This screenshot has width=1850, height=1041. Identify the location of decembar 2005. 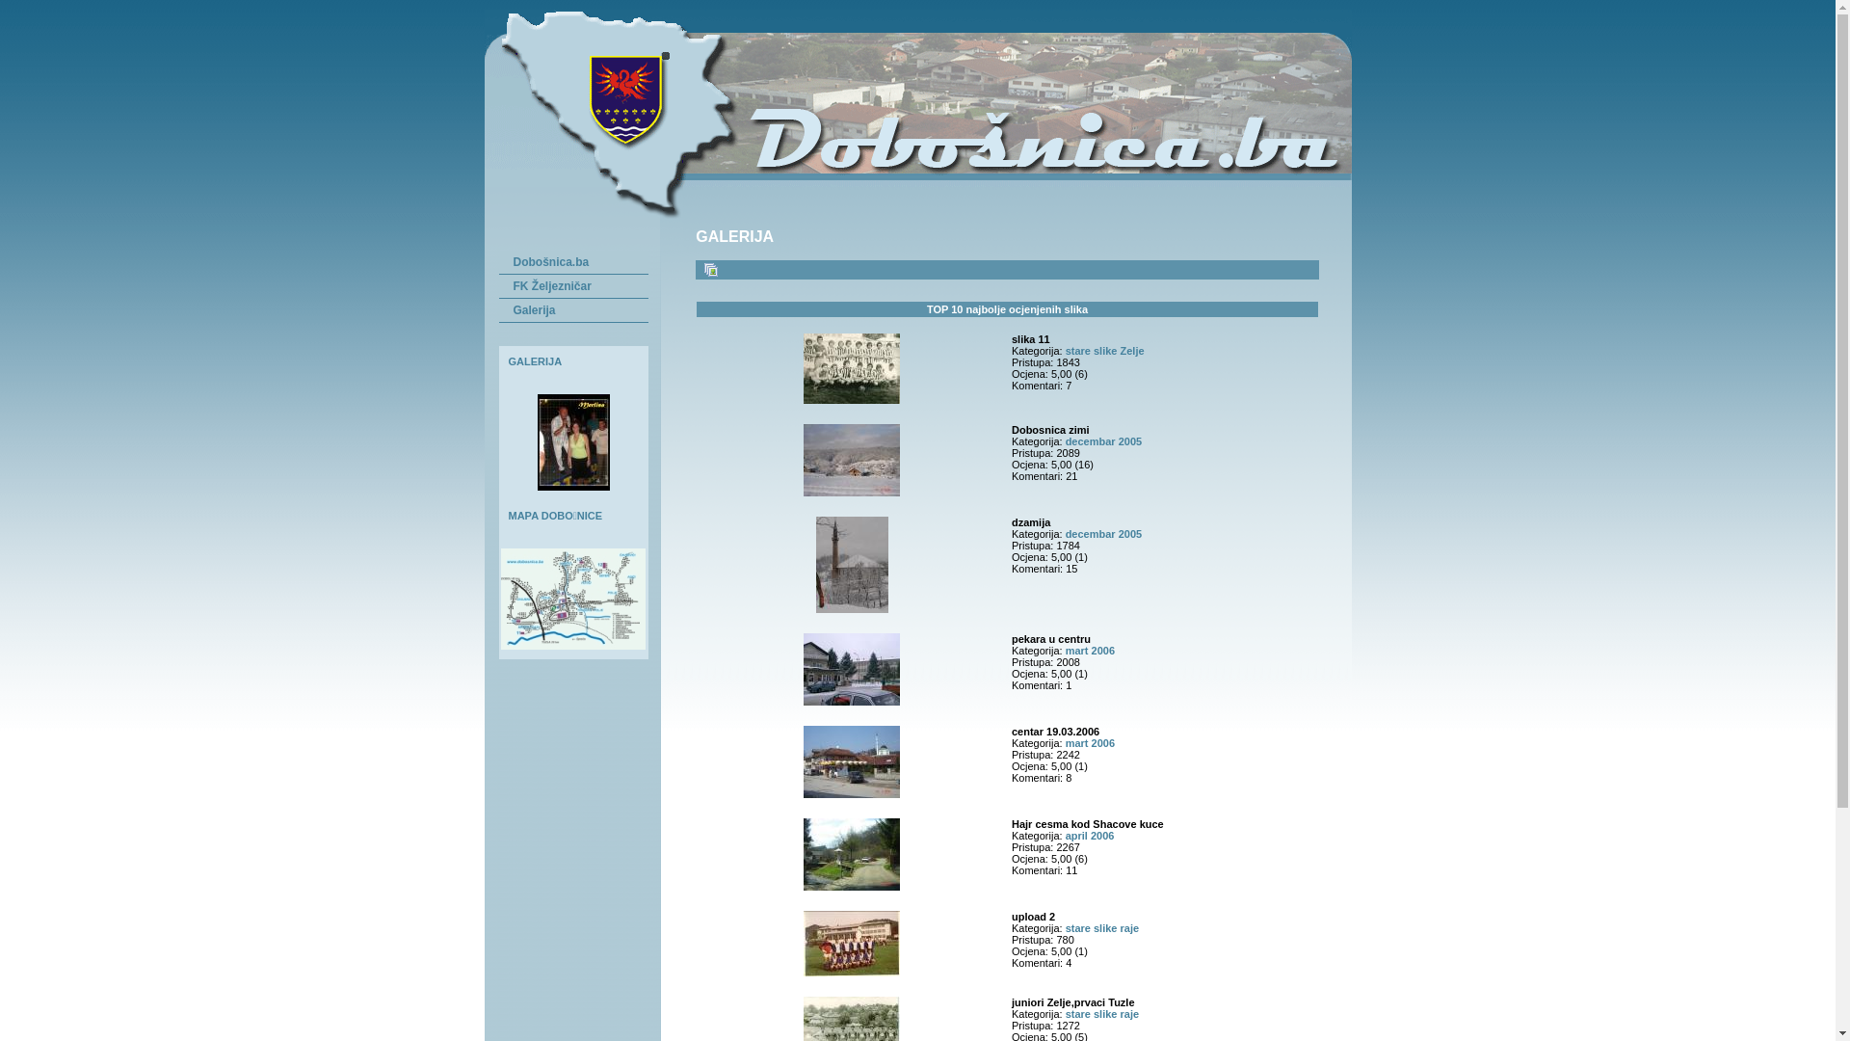
(1104, 534).